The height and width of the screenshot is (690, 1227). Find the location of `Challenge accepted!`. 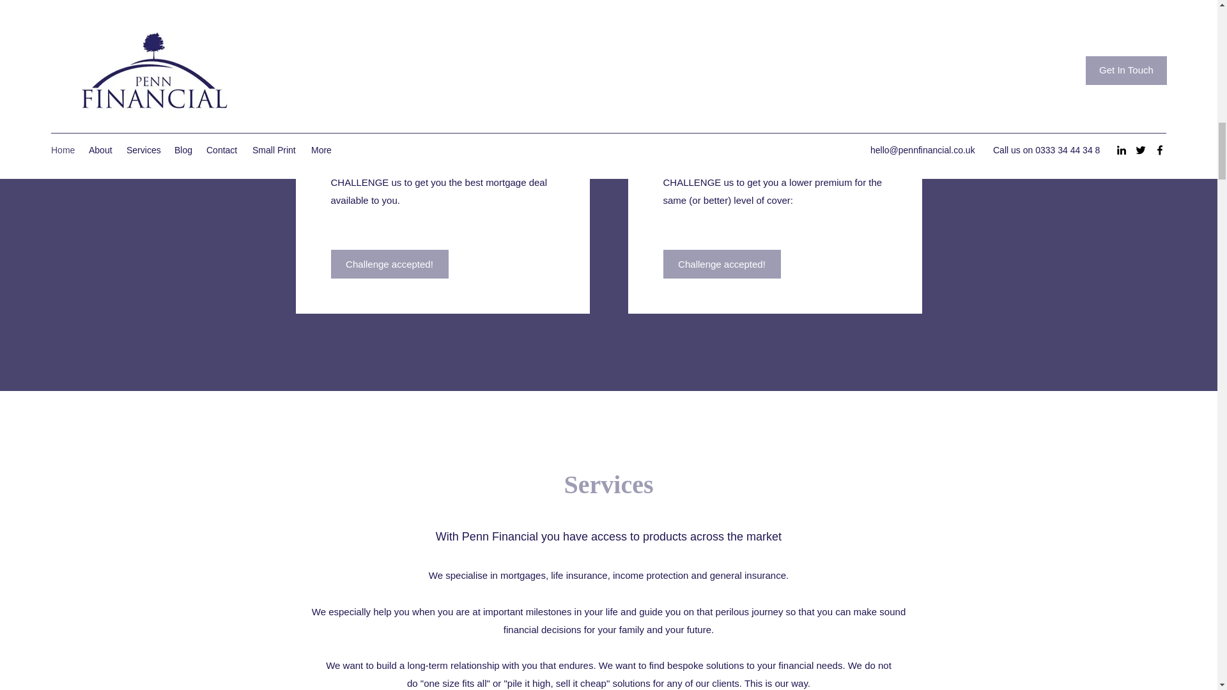

Challenge accepted! is located at coordinates (722, 264).